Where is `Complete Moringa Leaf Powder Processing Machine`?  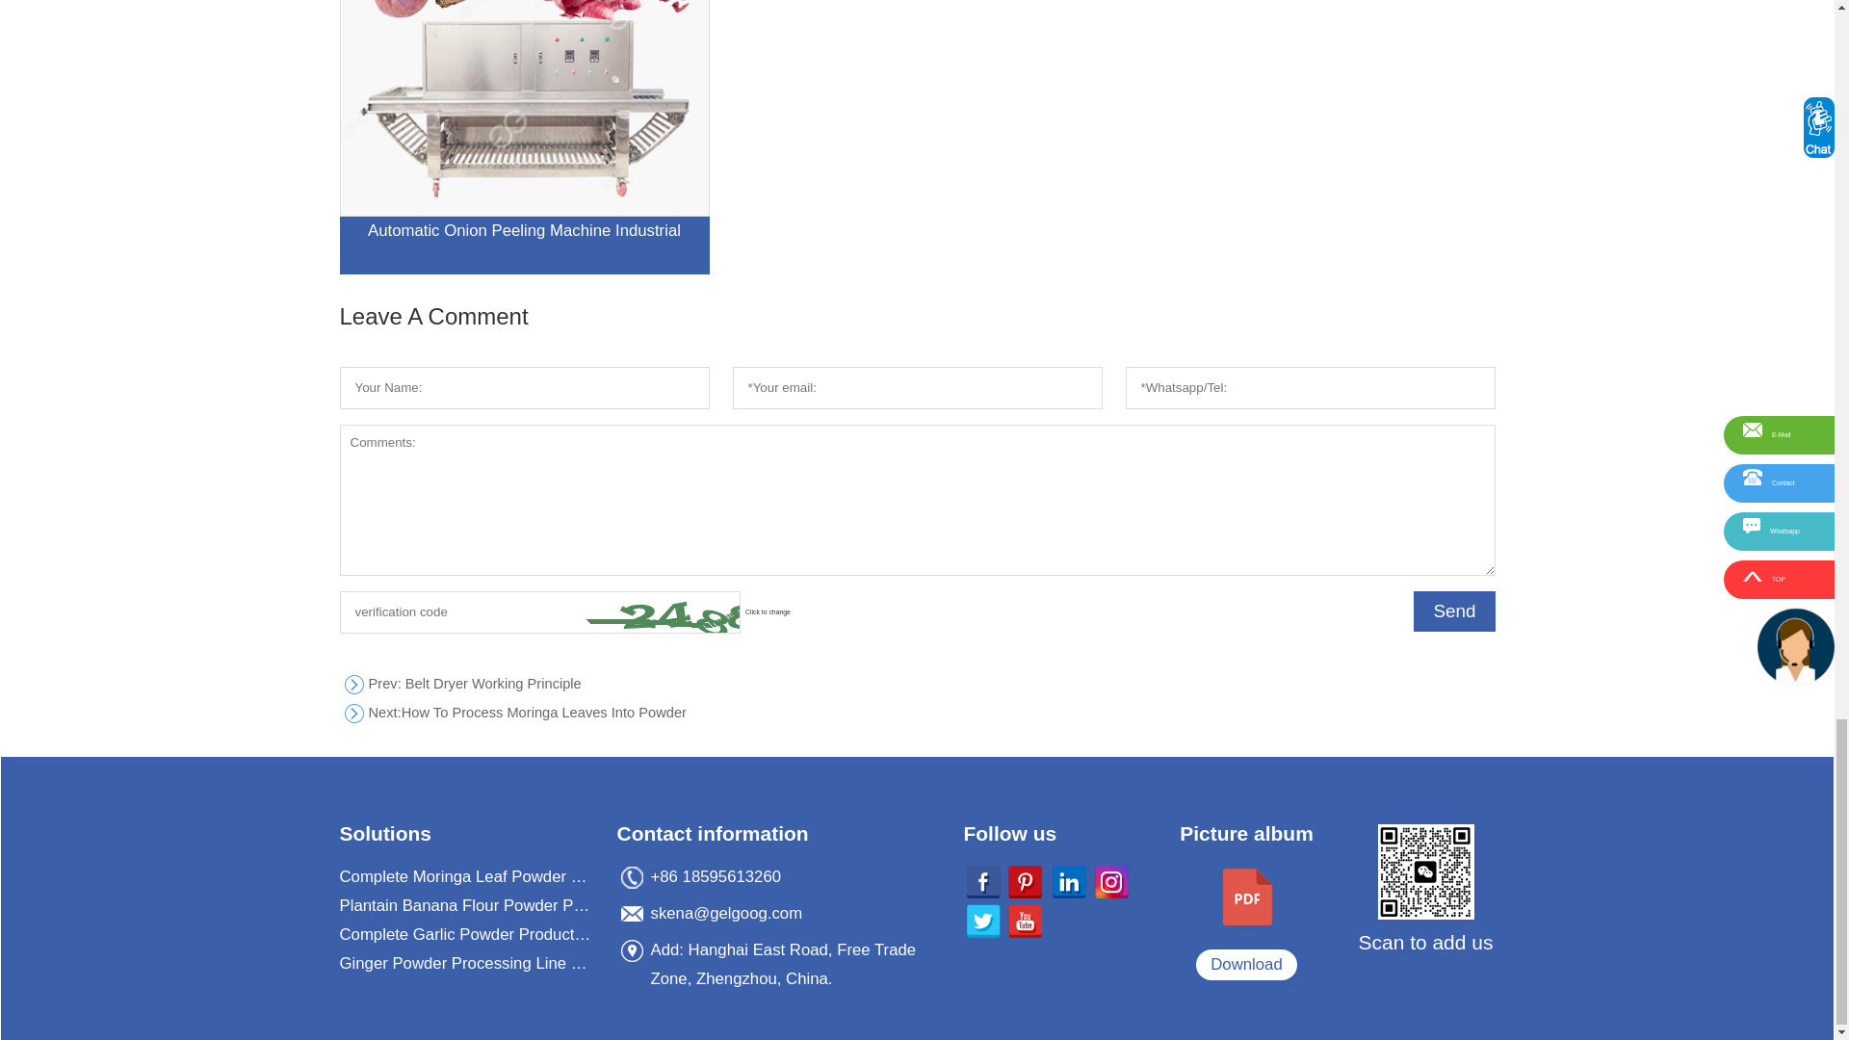 Complete Moringa Leaf Powder Processing Machine is located at coordinates (466, 876).